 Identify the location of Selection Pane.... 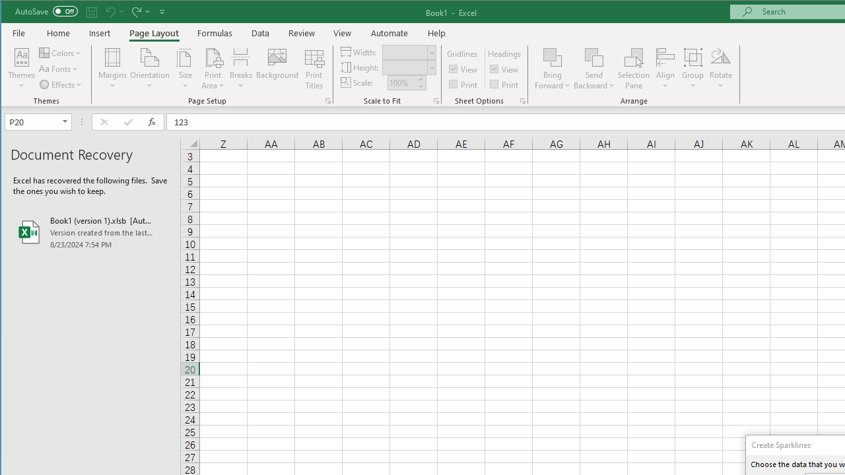
(634, 69).